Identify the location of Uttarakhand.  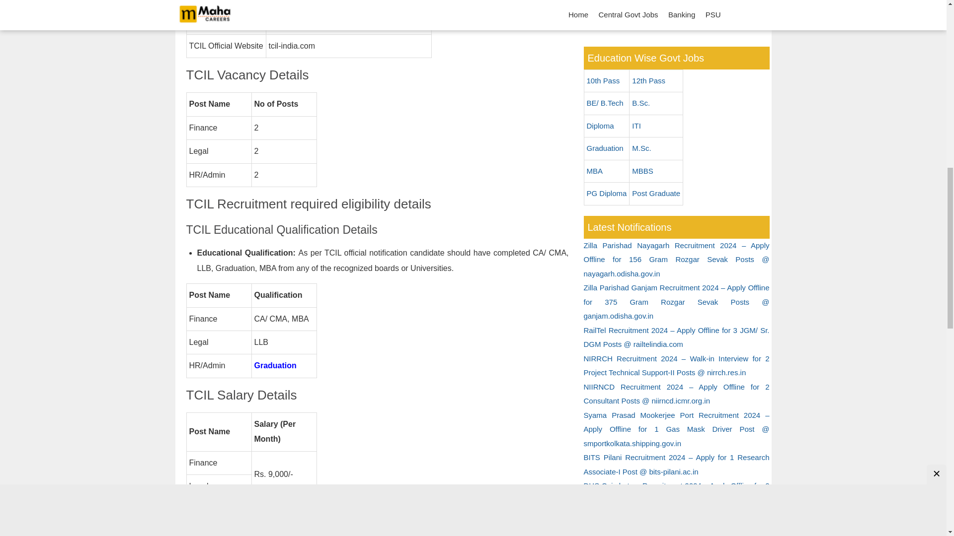
(721, 1).